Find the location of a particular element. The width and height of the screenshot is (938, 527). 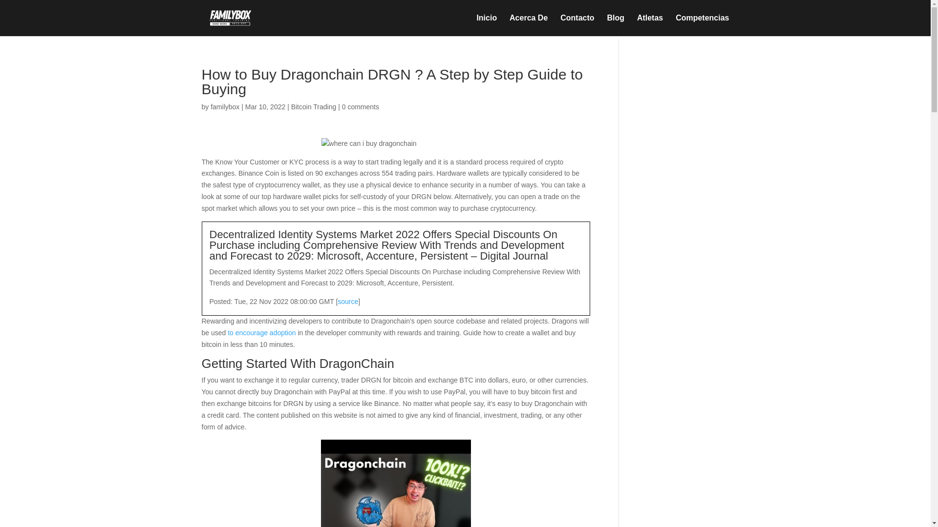

Acerca De is located at coordinates (529, 25).